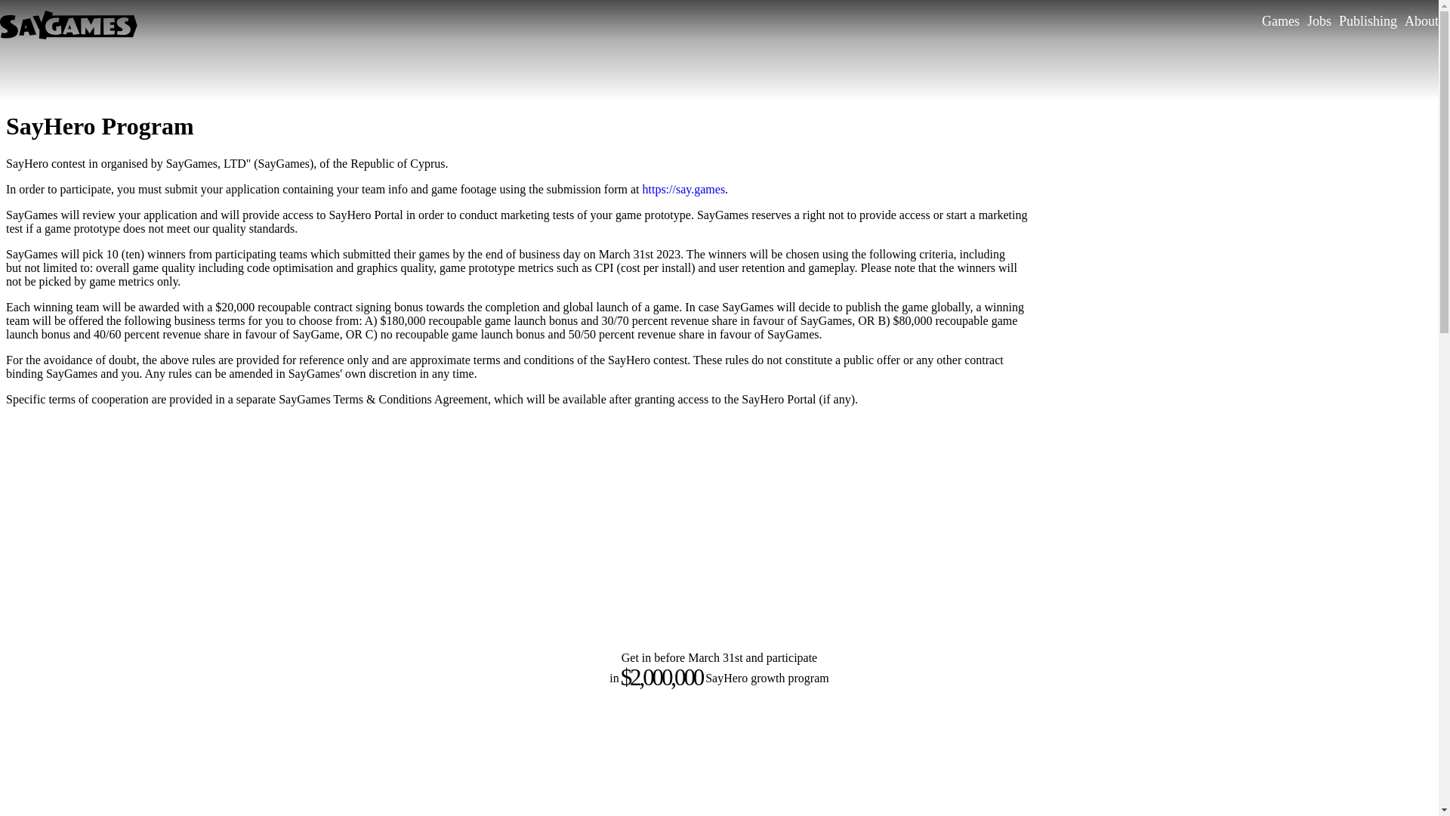 Image resolution: width=1450 pixels, height=816 pixels. What do you see at coordinates (1421, 21) in the screenshot?
I see `About` at bounding box center [1421, 21].